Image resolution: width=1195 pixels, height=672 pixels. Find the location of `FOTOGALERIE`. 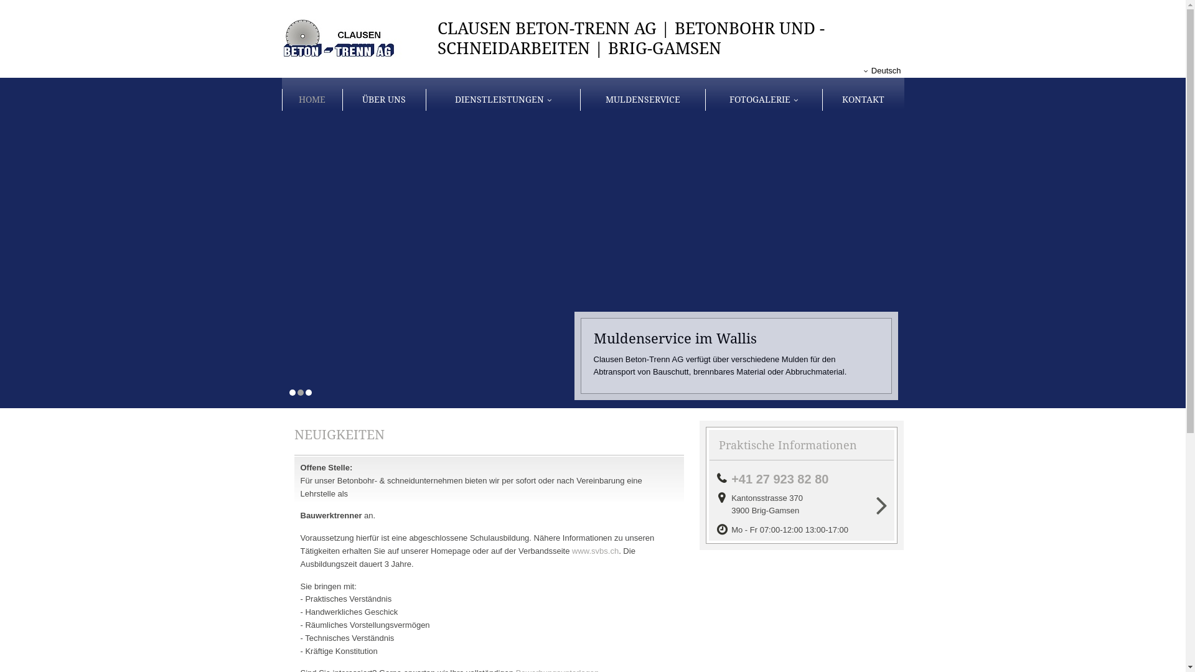

FOTOGALERIE is located at coordinates (764, 100).